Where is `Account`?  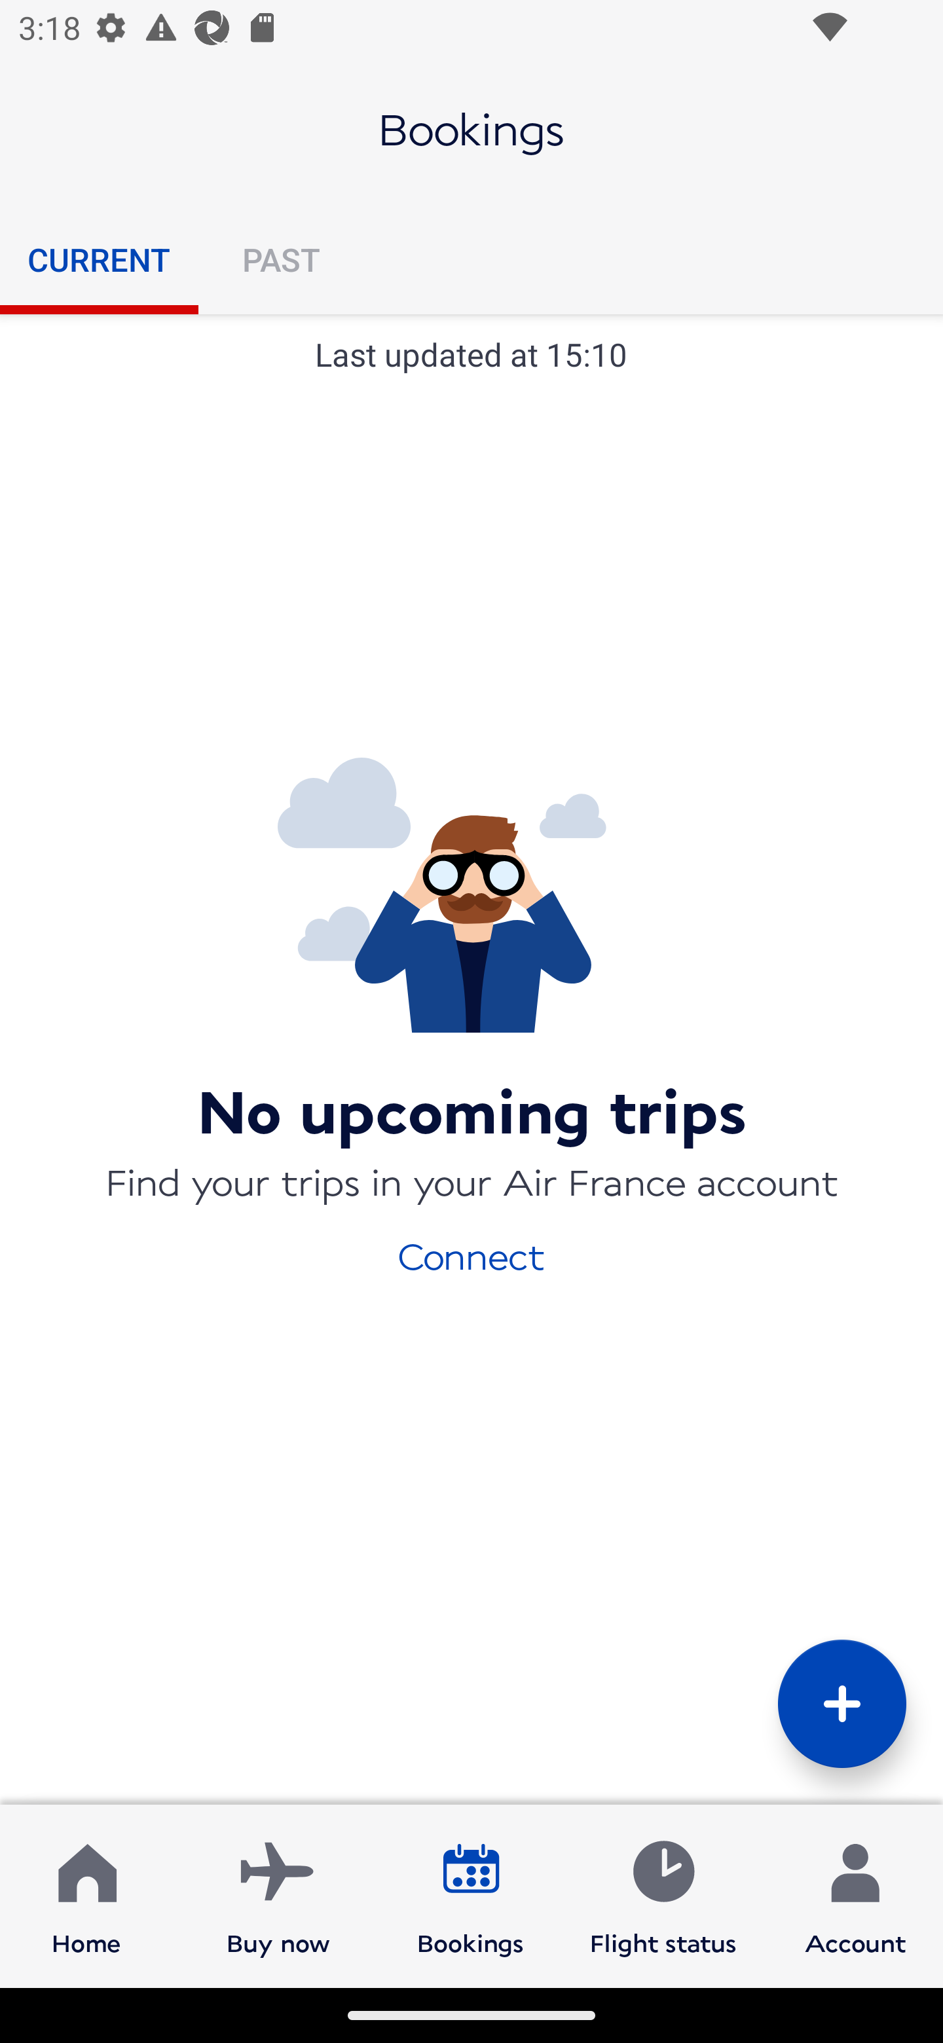
Account is located at coordinates (855, 1895).